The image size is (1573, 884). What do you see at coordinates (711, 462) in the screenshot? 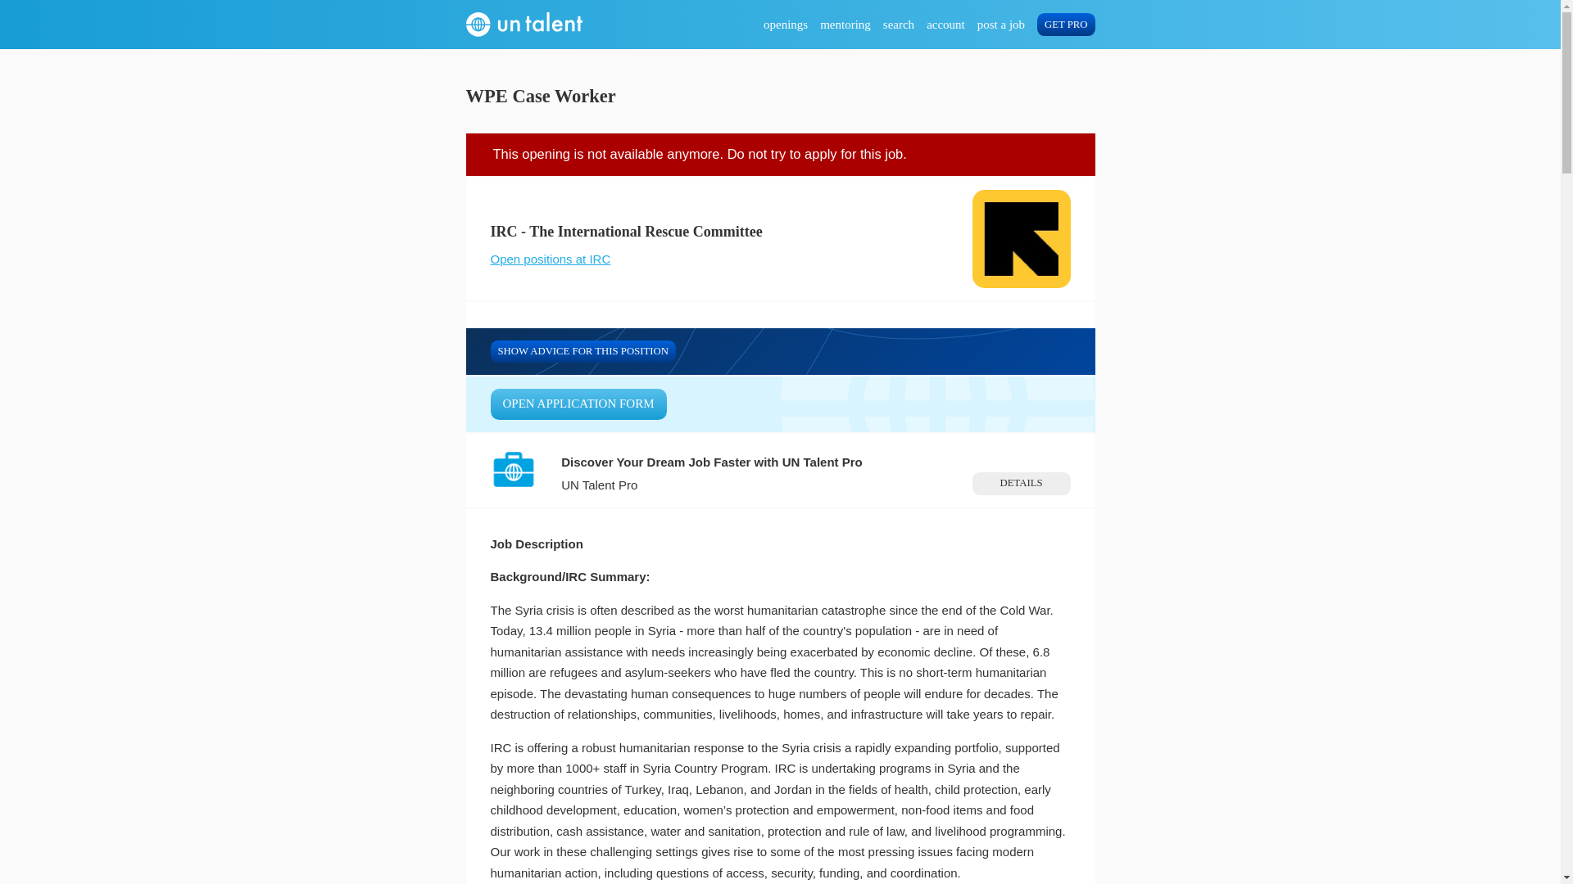
I see `Discover Your Dream Job Faster with UN Talent Pro` at bounding box center [711, 462].